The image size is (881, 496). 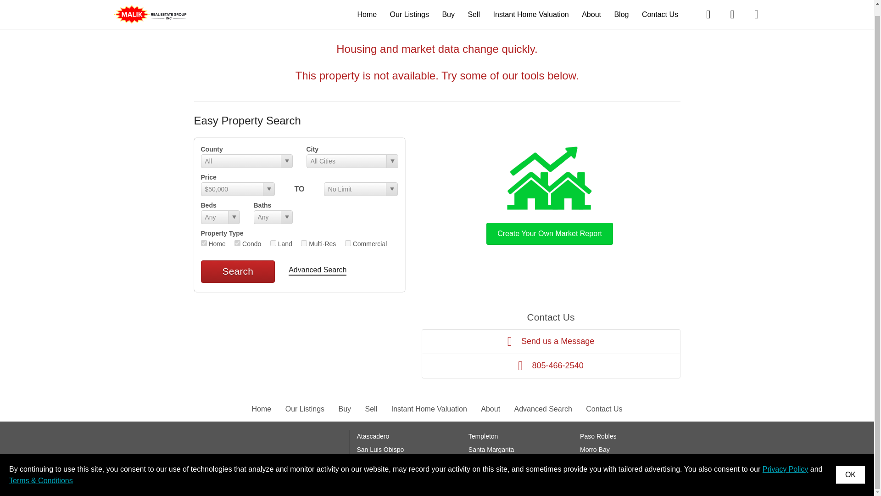 I want to click on Search, so click(x=238, y=271).